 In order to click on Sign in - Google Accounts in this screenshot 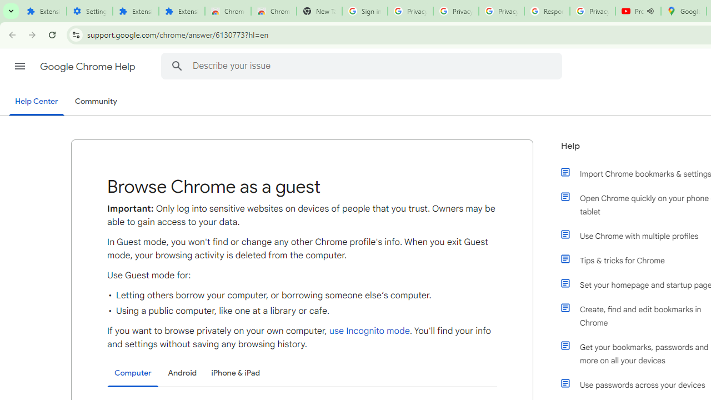, I will do `click(364, 11)`.